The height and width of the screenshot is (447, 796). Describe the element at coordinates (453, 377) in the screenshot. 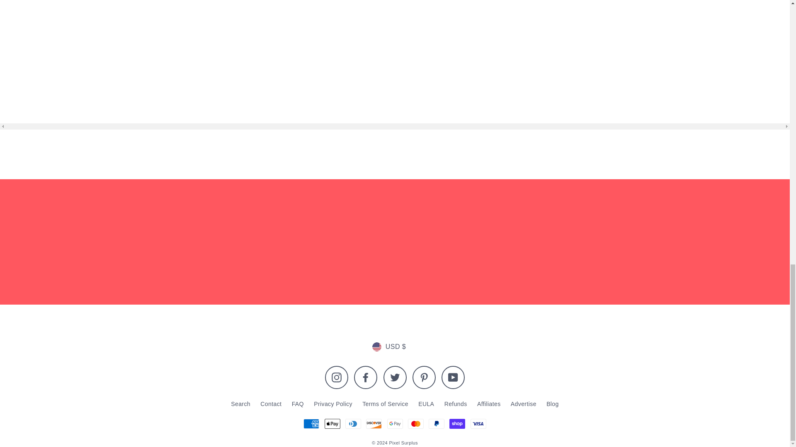

I see `Pixel Surplus on YouTube` at that location.